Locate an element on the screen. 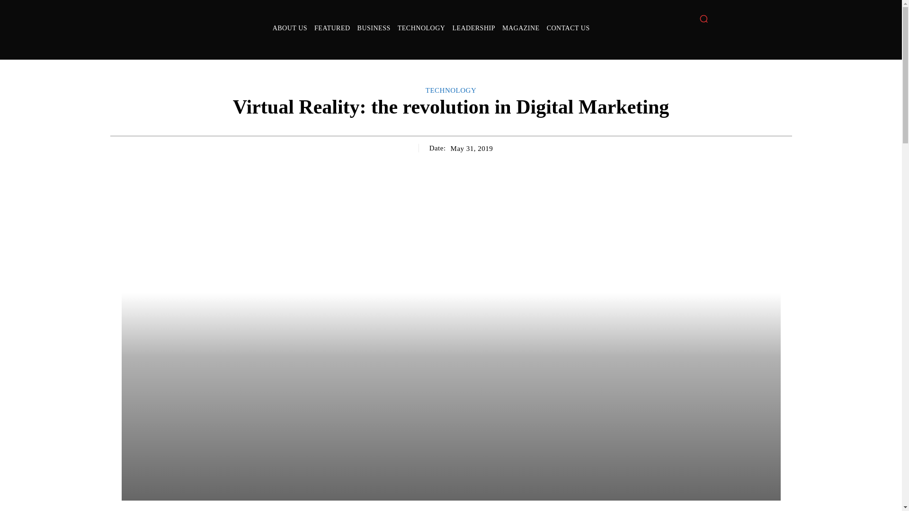  BUSINESS is located at coordinates (374, 28).